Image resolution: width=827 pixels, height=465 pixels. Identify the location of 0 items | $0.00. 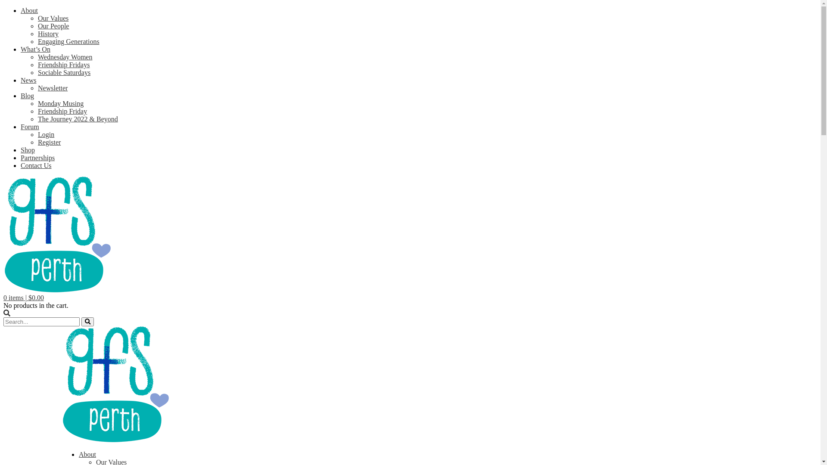
(24, 298).